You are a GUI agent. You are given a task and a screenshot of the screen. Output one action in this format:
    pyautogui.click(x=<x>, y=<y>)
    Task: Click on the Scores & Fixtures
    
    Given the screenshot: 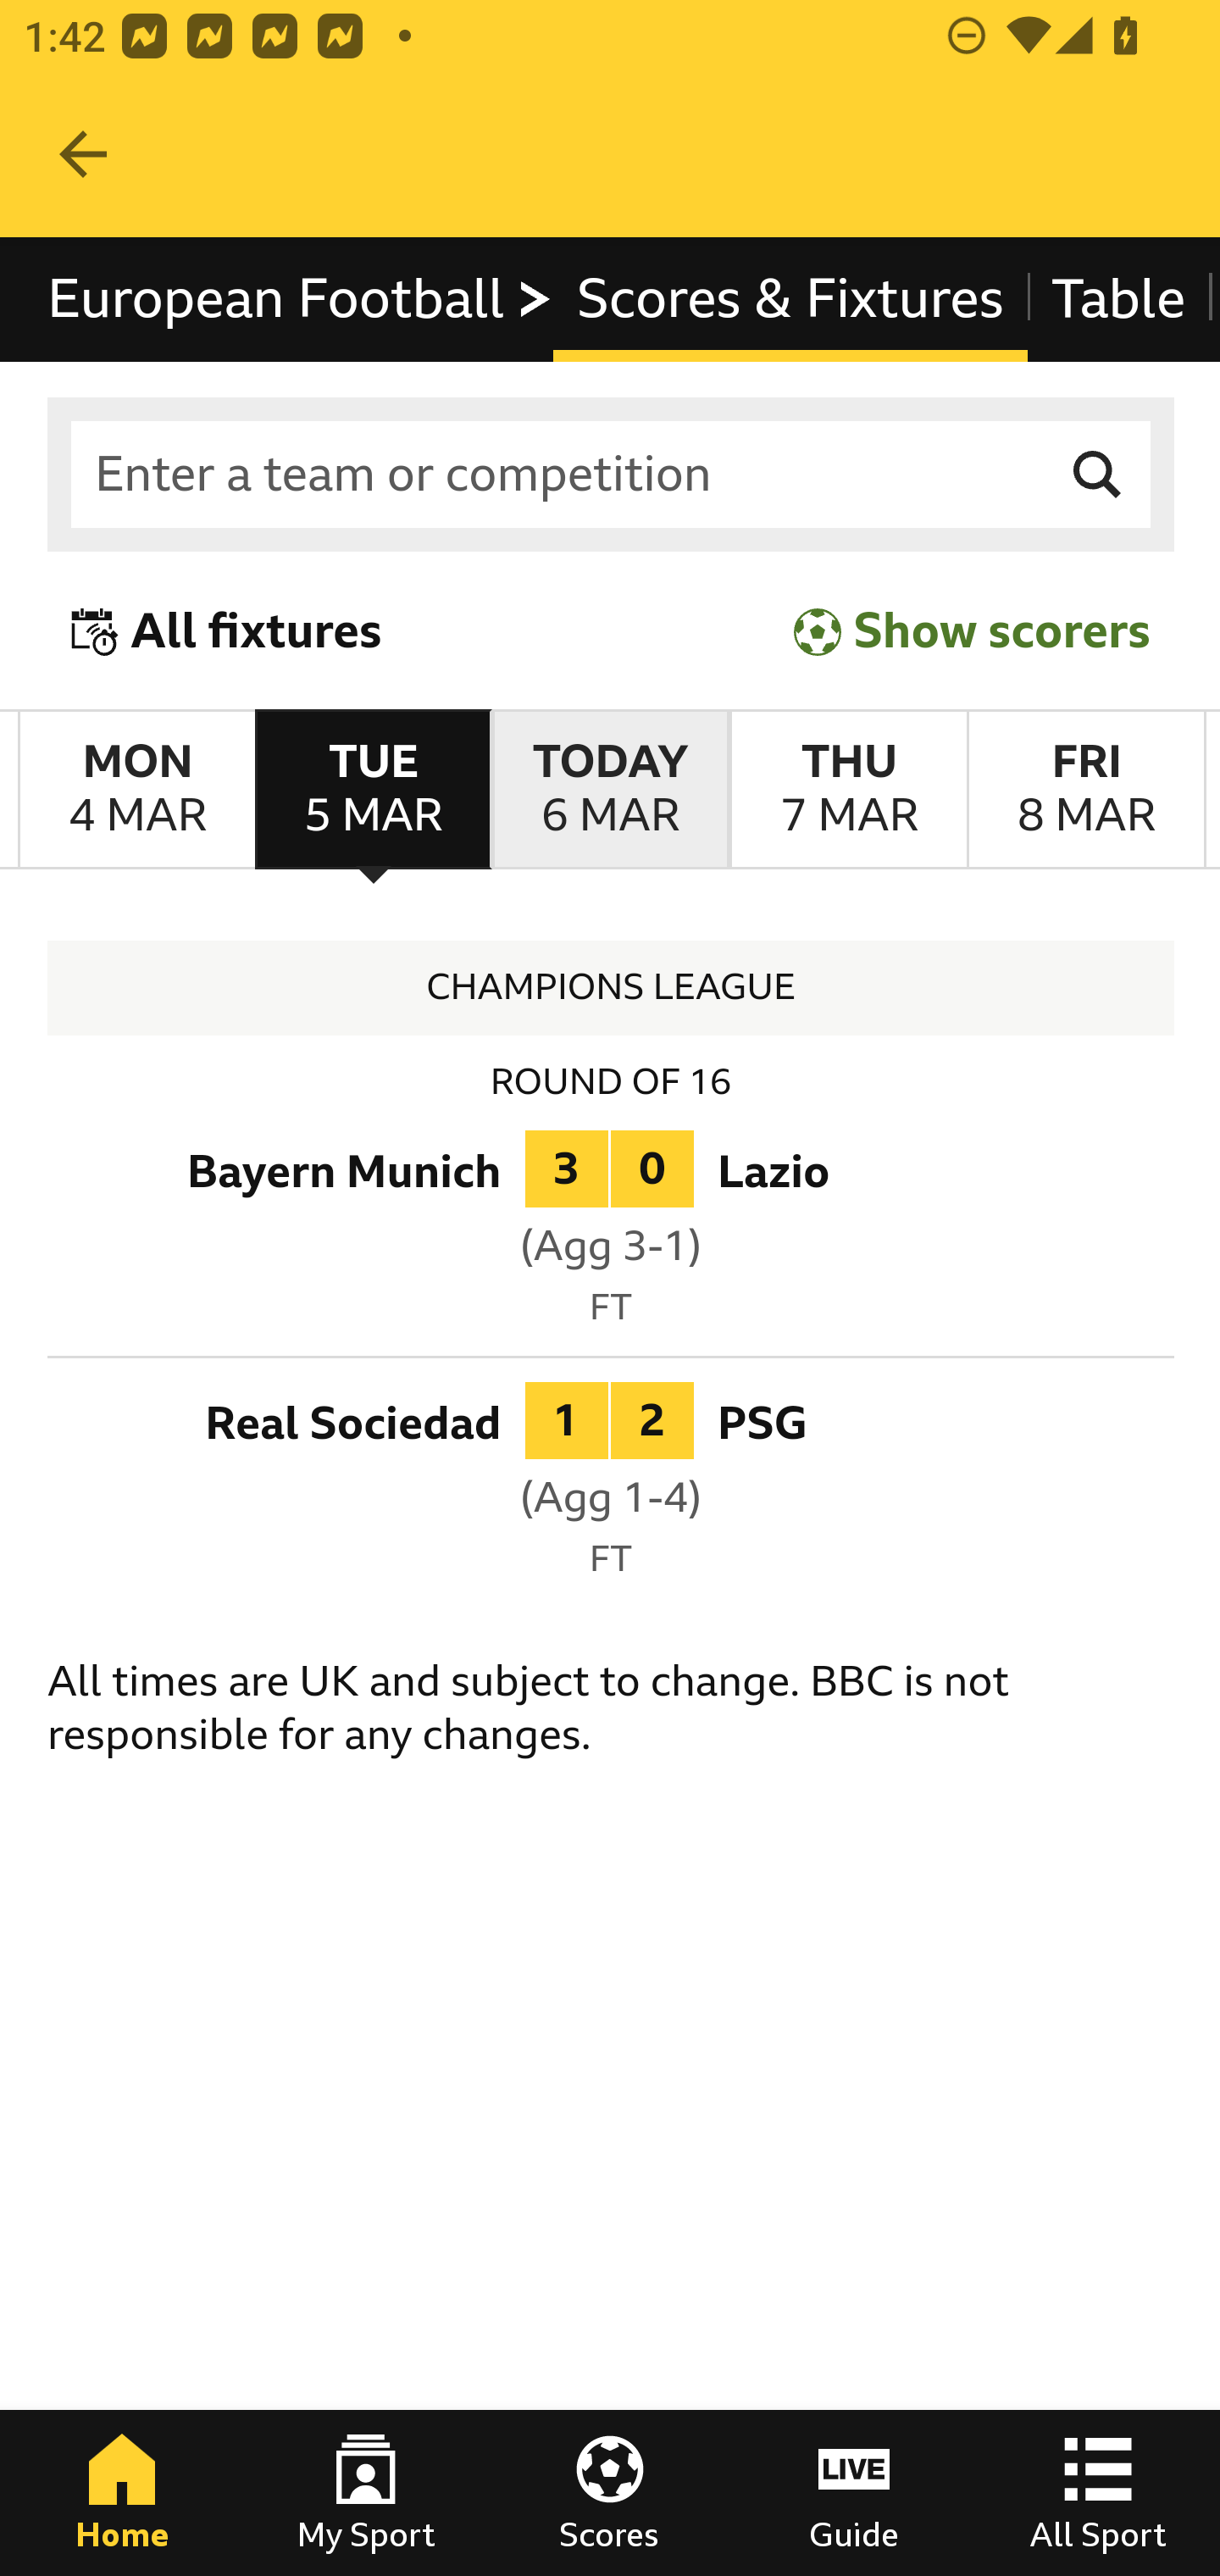 What is the action you would take?
    pyautogui.click(x=790, y=298)
    